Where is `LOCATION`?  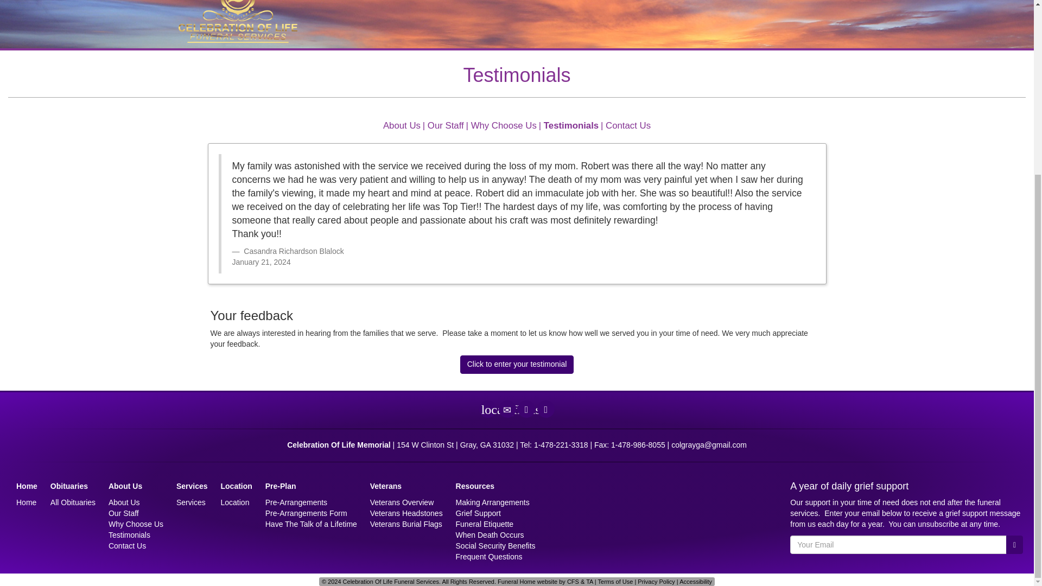
LOCATION is located at coordinates (618, 1).